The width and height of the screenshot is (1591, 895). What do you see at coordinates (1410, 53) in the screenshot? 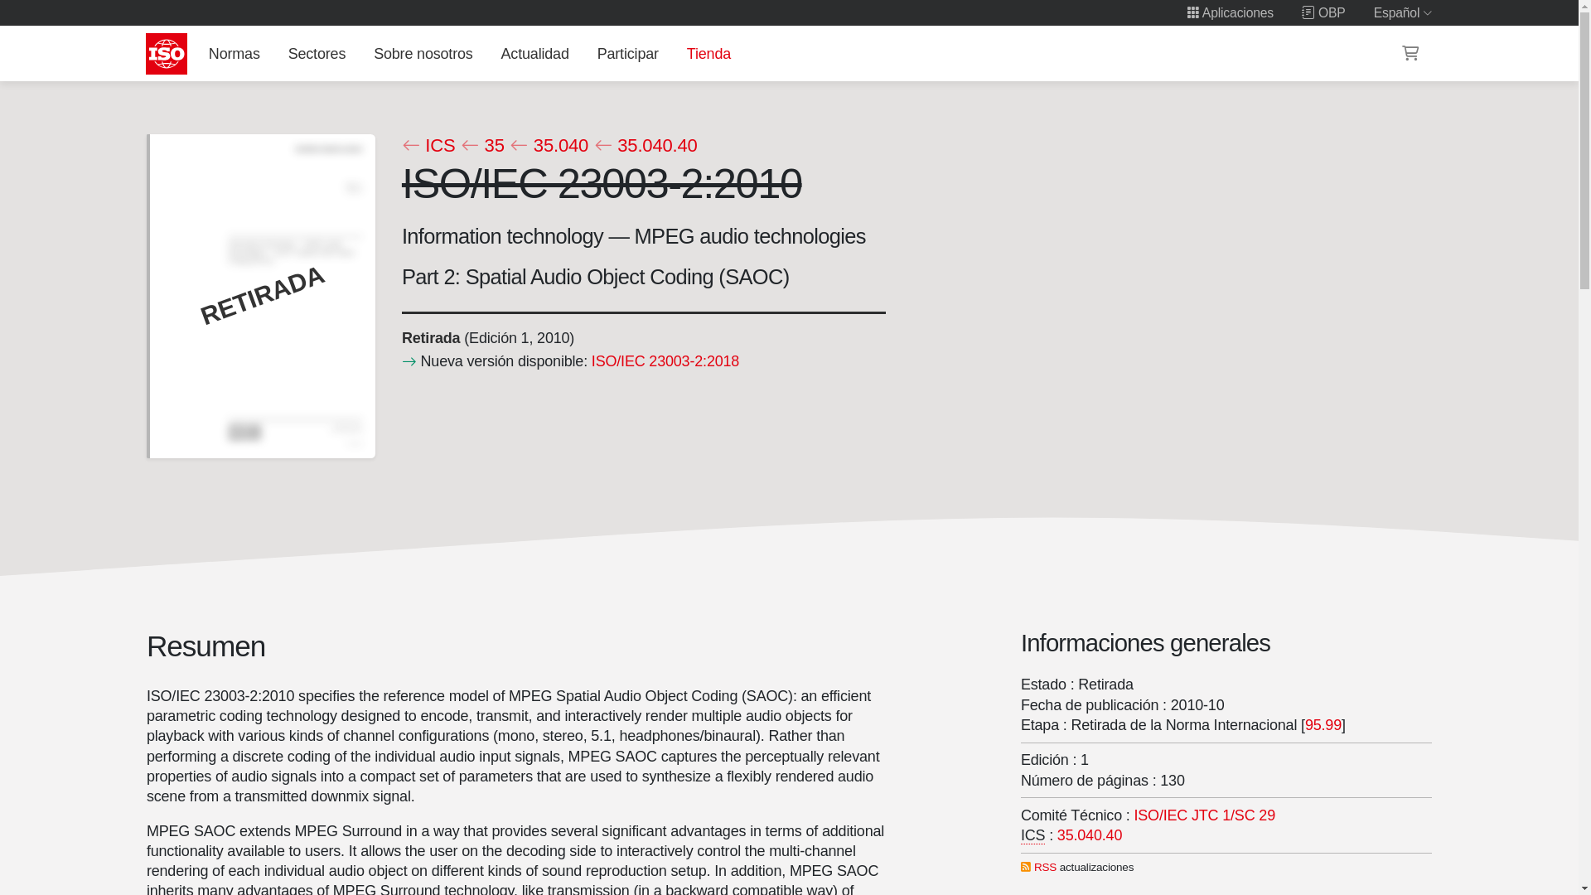
I see `Carro de la compra` at bounding box center [1410, 53].